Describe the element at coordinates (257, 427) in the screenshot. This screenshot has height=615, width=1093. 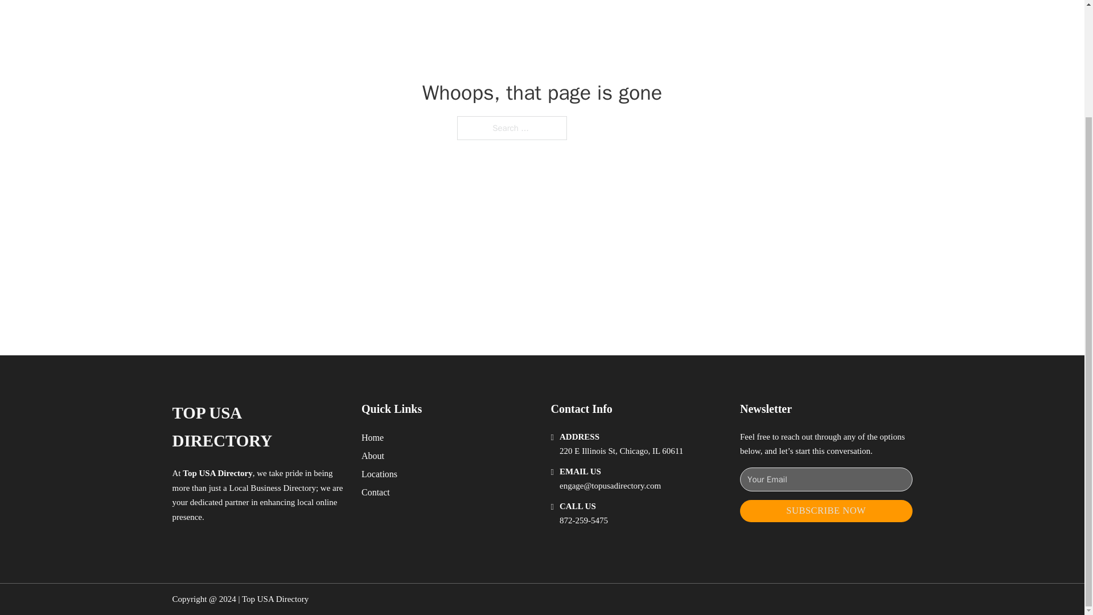
I see `TOP USA DIRECTORY` at that location.